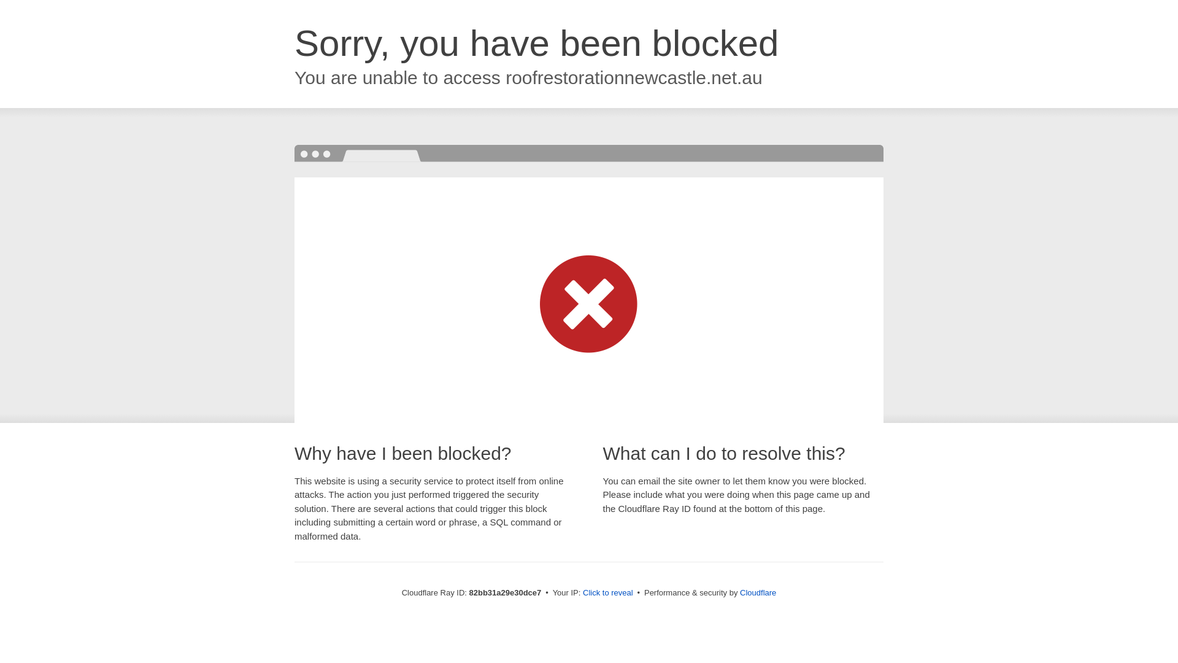 The width and height of the screenshot is (1178, 663). I want to click on Click to reveal, so click(608, 593).